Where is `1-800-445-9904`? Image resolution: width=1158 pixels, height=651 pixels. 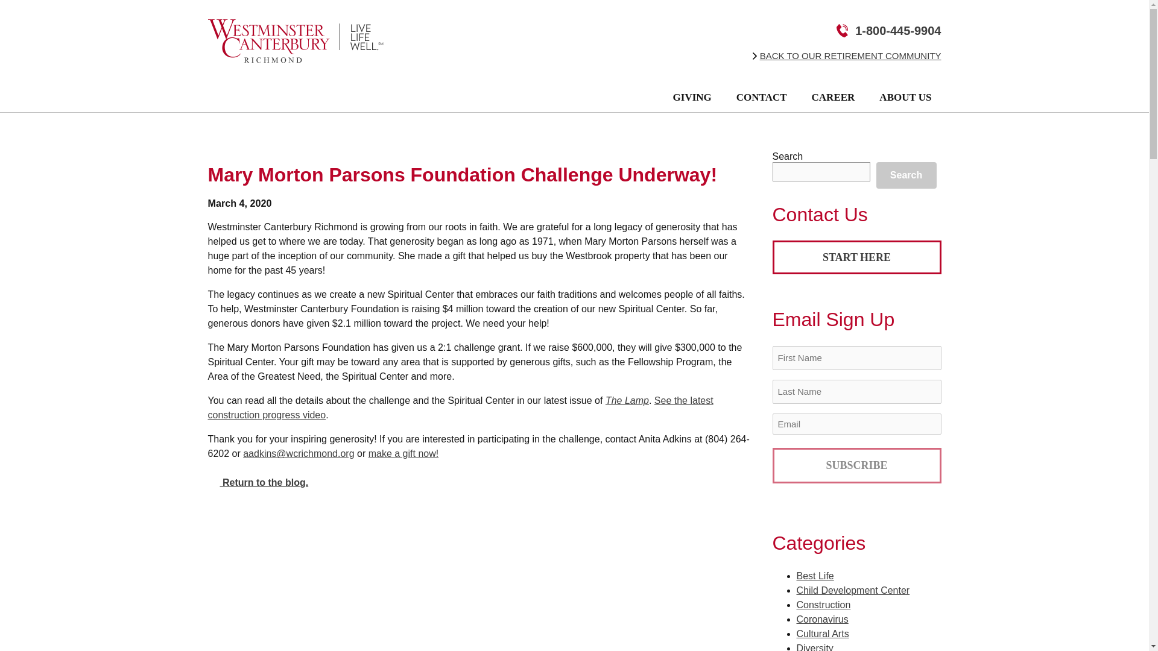 1-800-445-9904 is located at coordinates (897, 30).